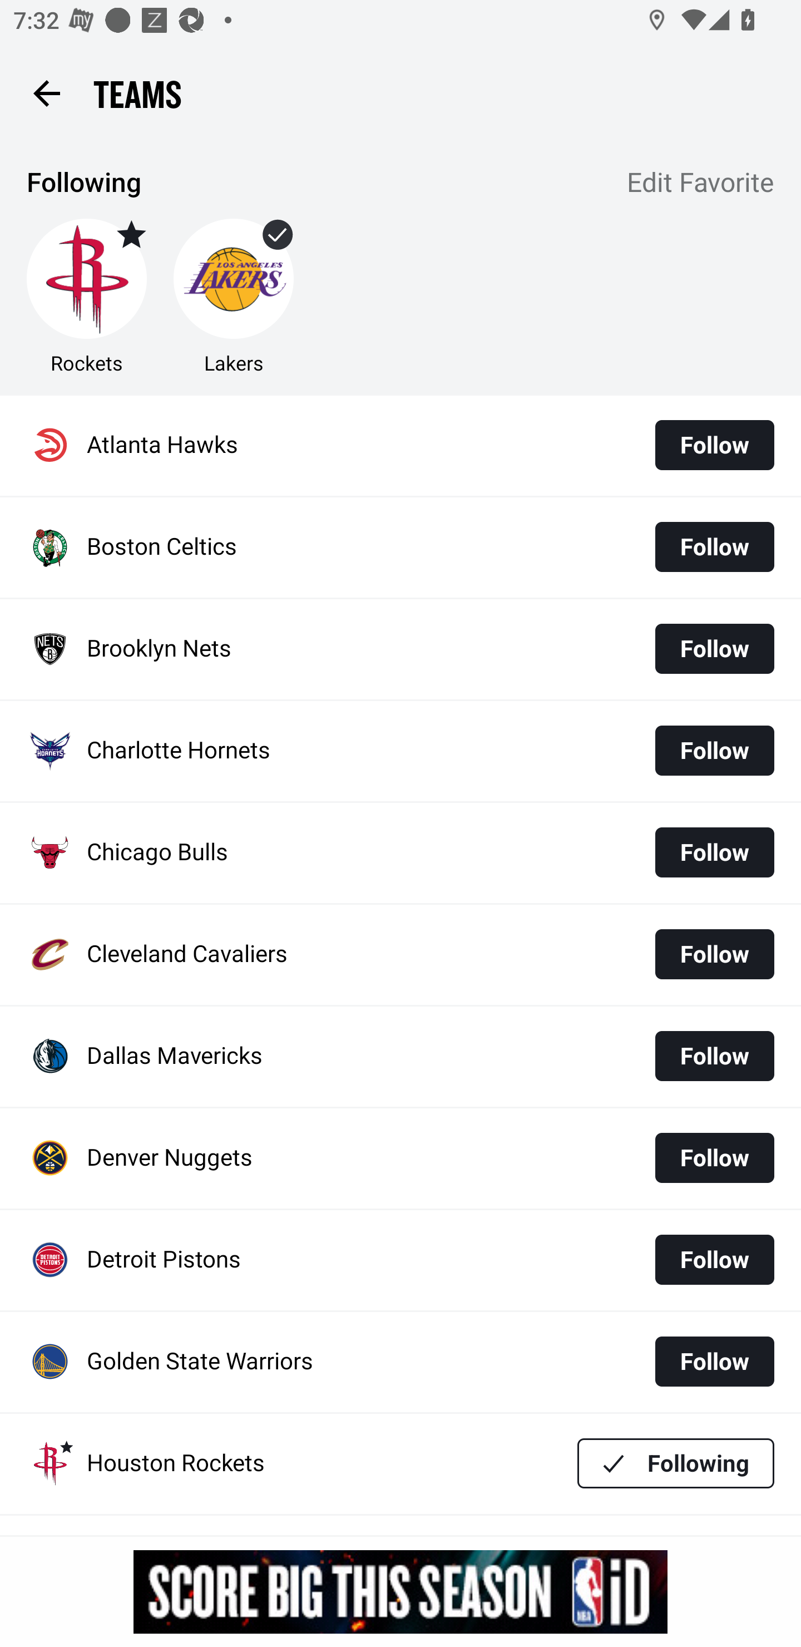  What do you see at coordinates (400, 1056) in the screenshot?
I see `Dallas Mavericks Follow` at bounding box center [400, 1056].